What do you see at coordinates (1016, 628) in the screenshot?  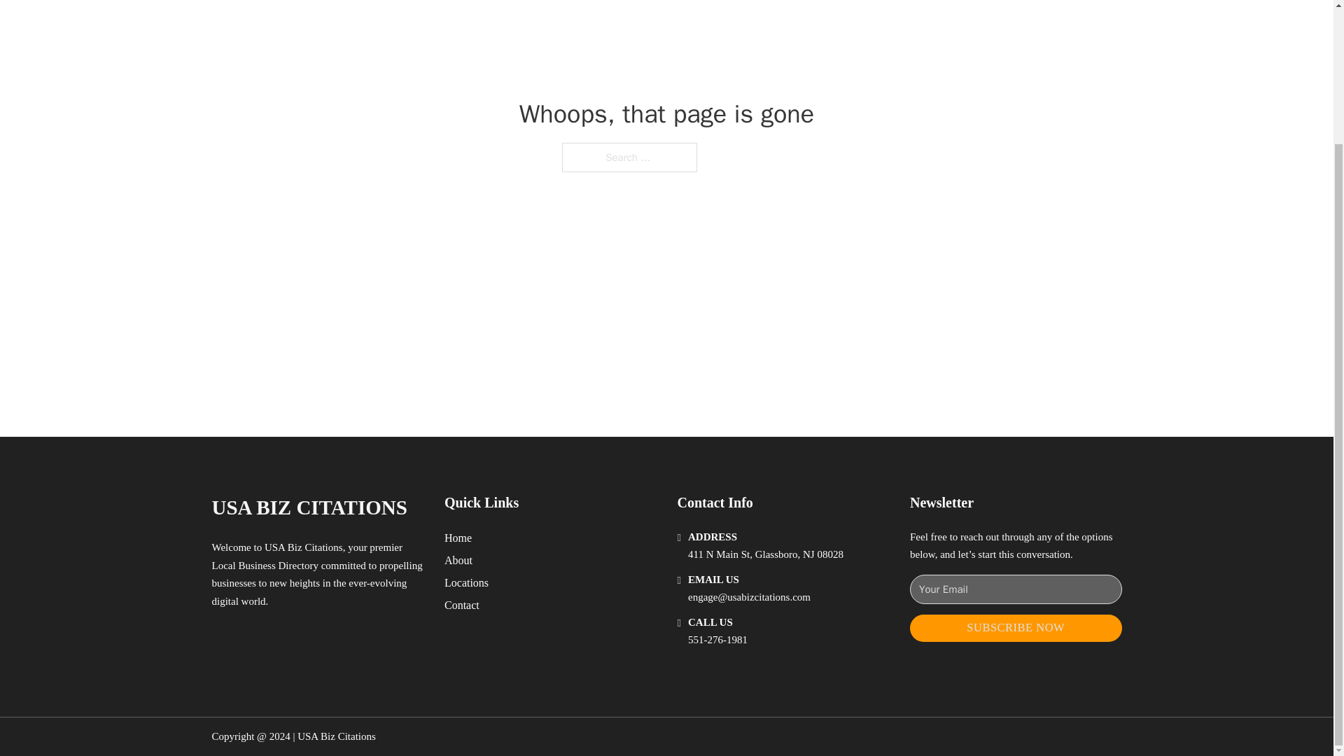 I see `SUBSCRIBE NOW` at bounding box center [1016, 628].